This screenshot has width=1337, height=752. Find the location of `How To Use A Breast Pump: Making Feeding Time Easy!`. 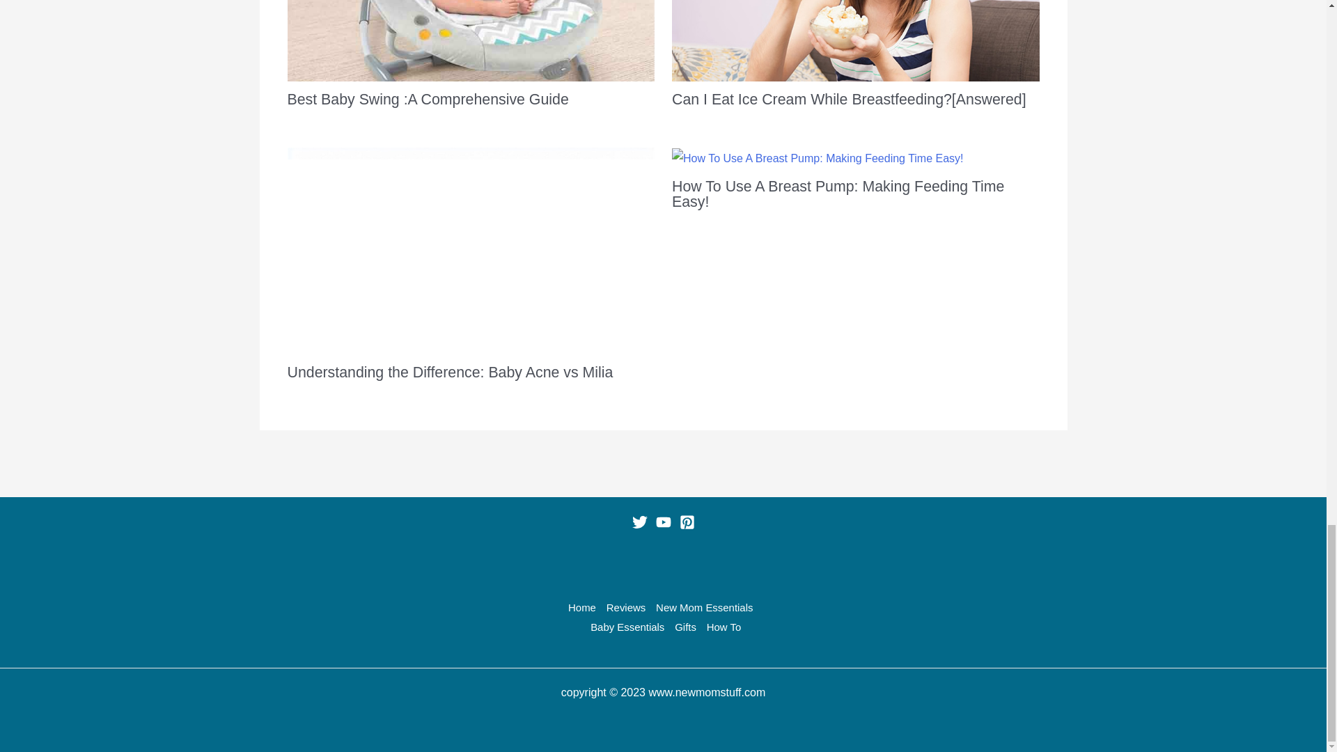

How To Use A Breast Pump: Making Feeding Time Easy! is located at coordinates (838, 194).